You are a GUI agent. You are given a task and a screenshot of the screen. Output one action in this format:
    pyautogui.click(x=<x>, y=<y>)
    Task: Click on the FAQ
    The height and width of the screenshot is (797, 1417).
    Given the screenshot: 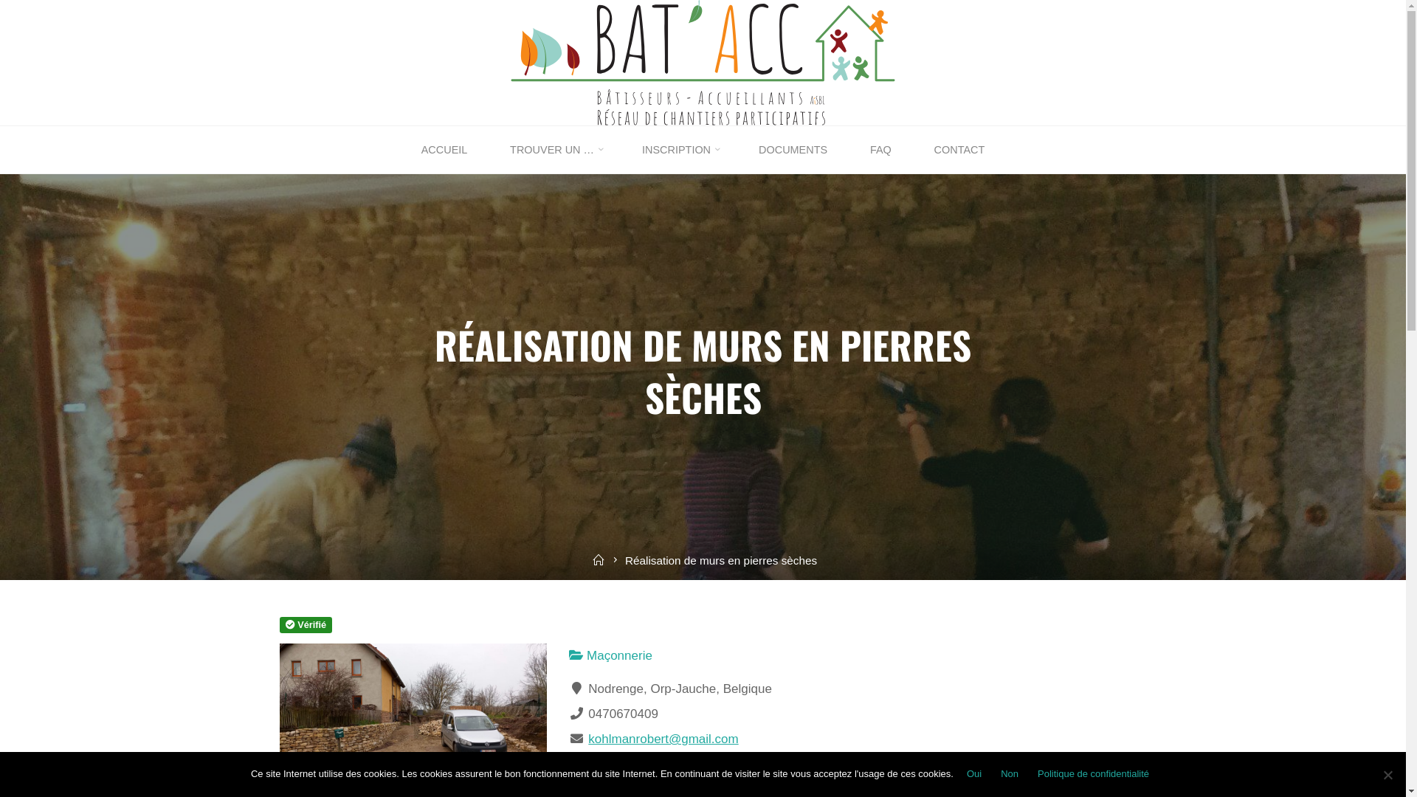 What is the action you would take?
    pyautogui.click(x=881, y=151)
    